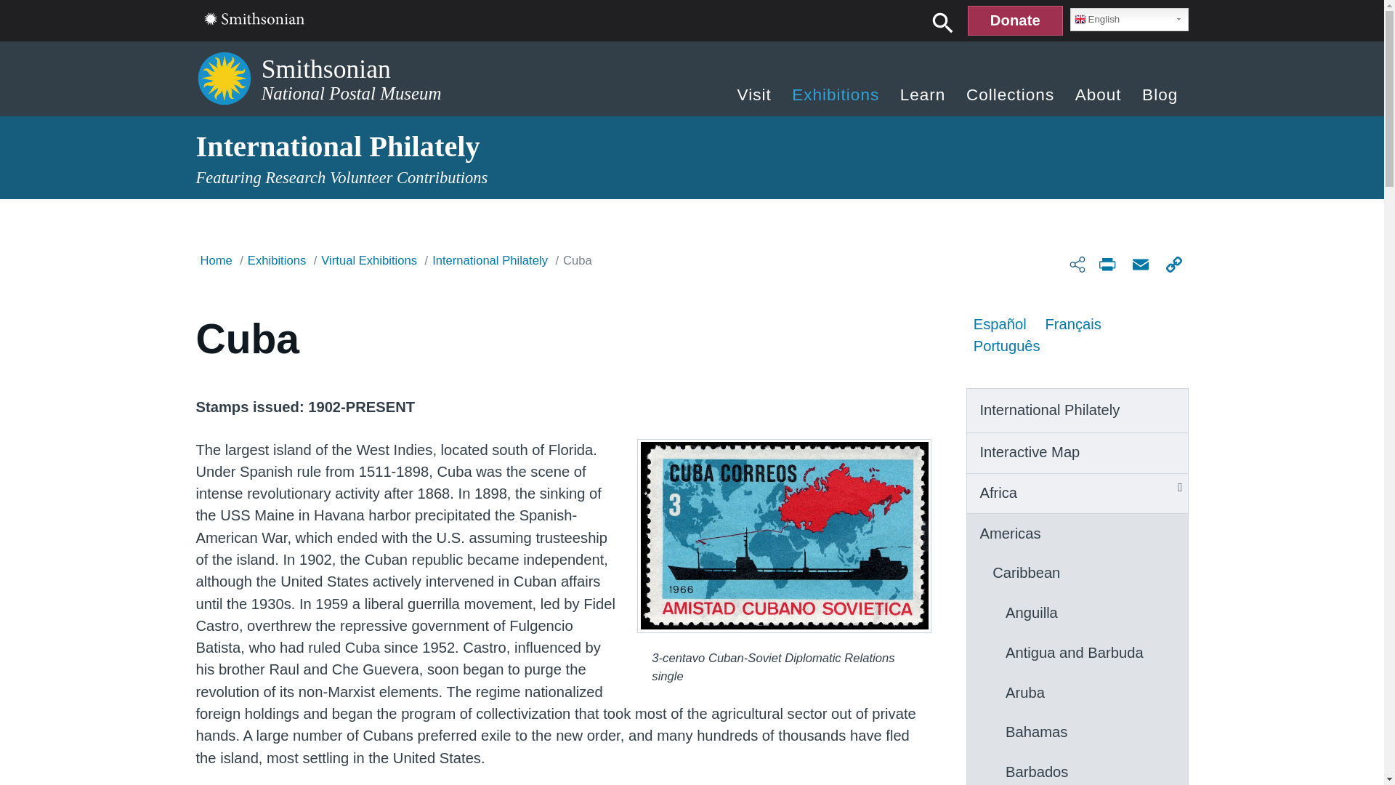 The image size is (1395, 785). I want to click on Search, so click(943, 22).